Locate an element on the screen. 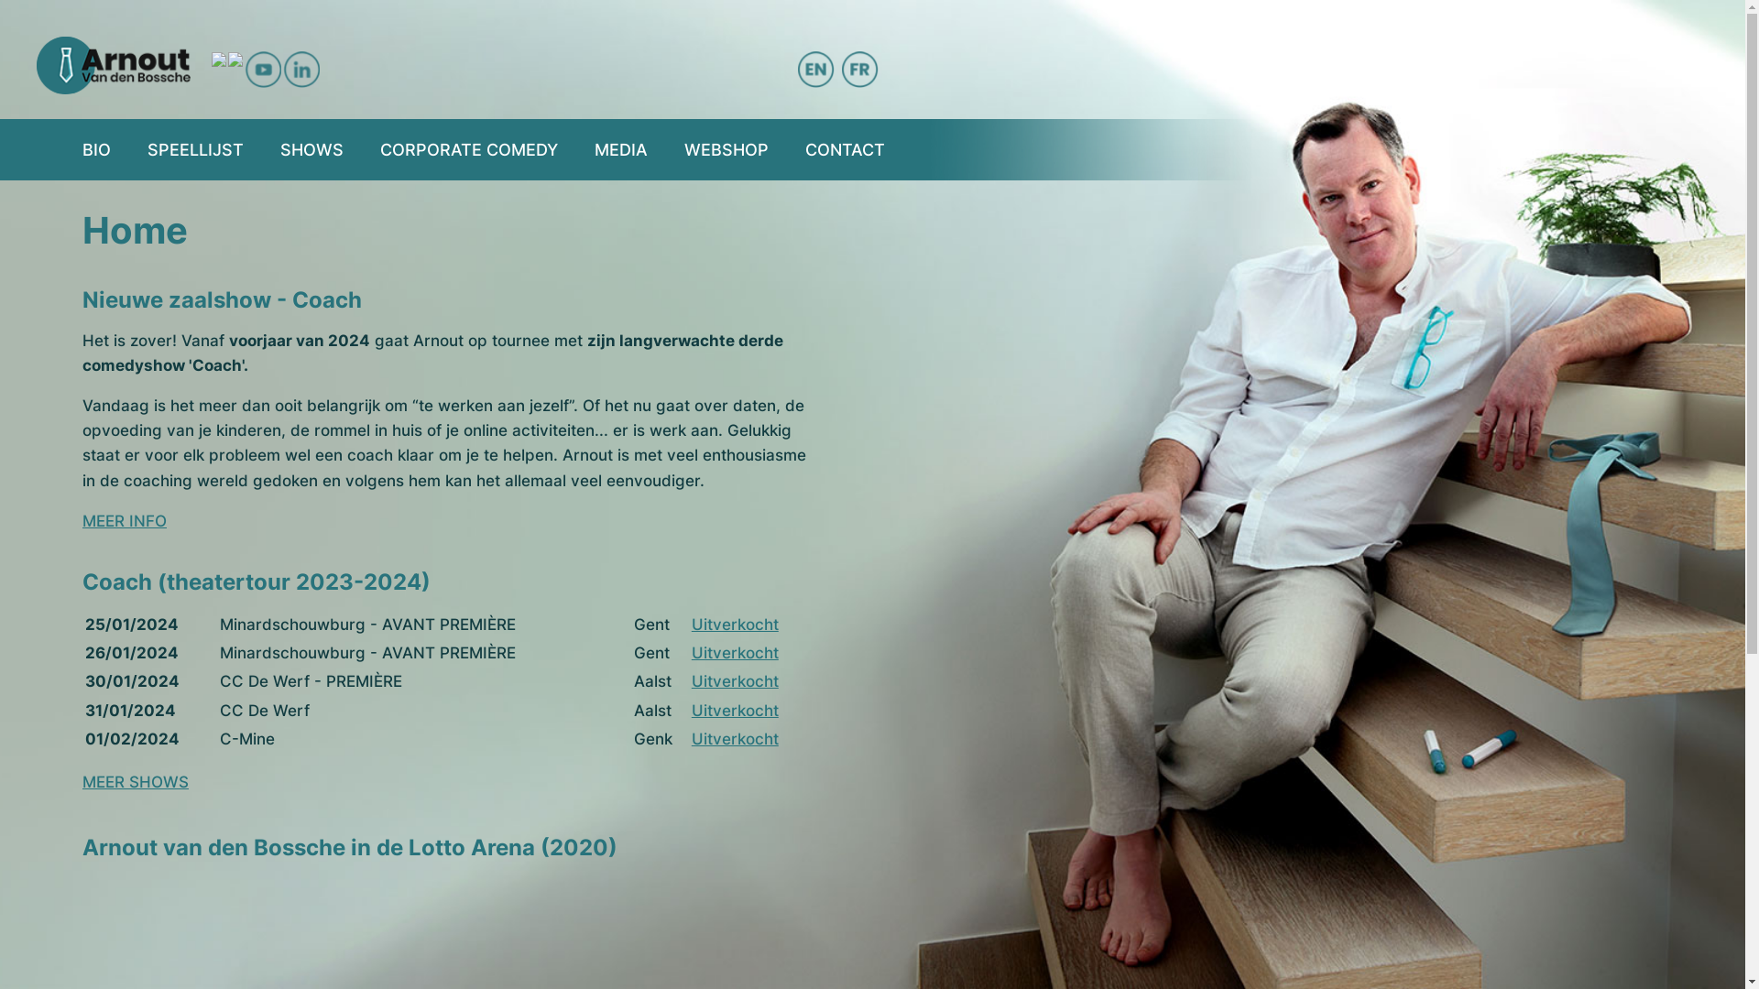 Image resolution: width=1759 pixels, height=989 pixels. Uitverkocht is located at coordinates (735, 625).